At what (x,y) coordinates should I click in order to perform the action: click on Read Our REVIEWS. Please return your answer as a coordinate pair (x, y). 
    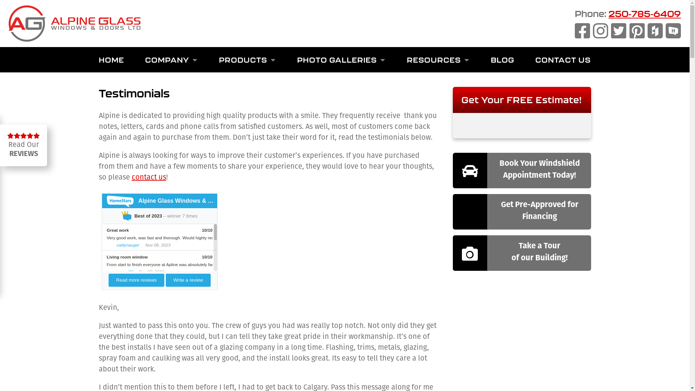
    Looking at the image, I should click on (24, 146).